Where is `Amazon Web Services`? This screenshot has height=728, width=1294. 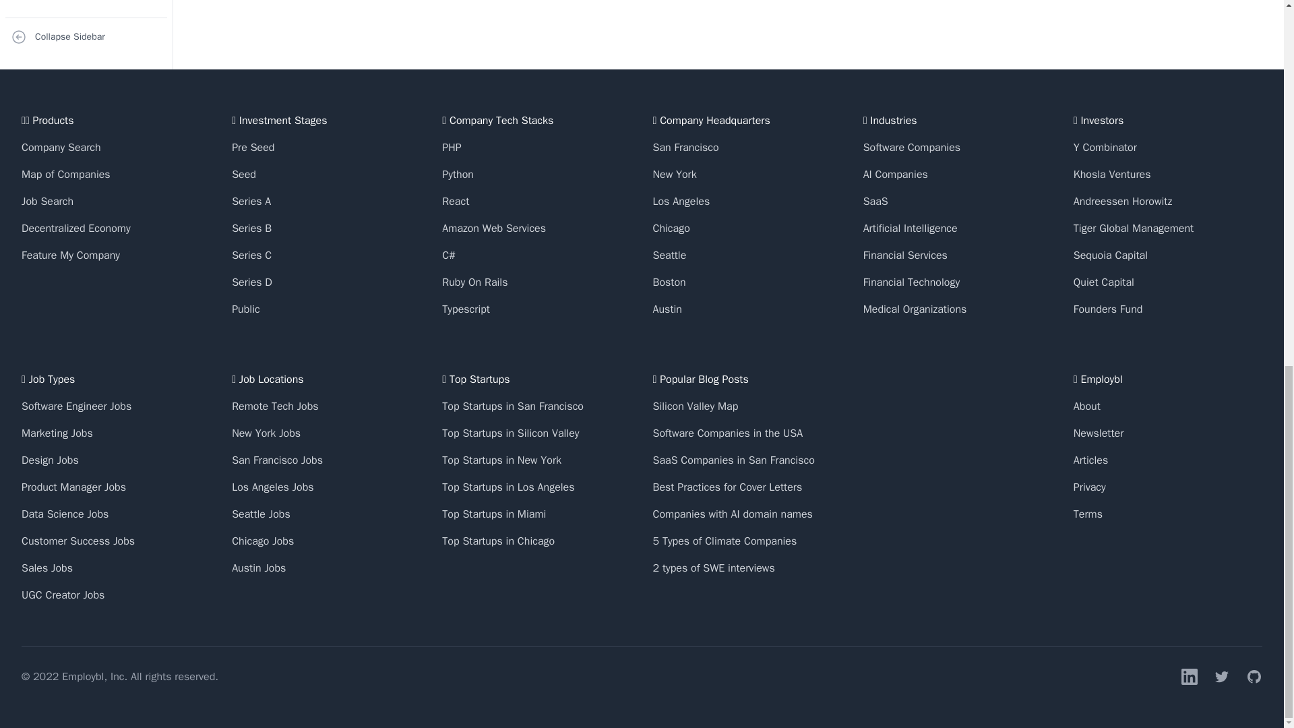
Amazon Web Services is located at coordinates (494, 228).